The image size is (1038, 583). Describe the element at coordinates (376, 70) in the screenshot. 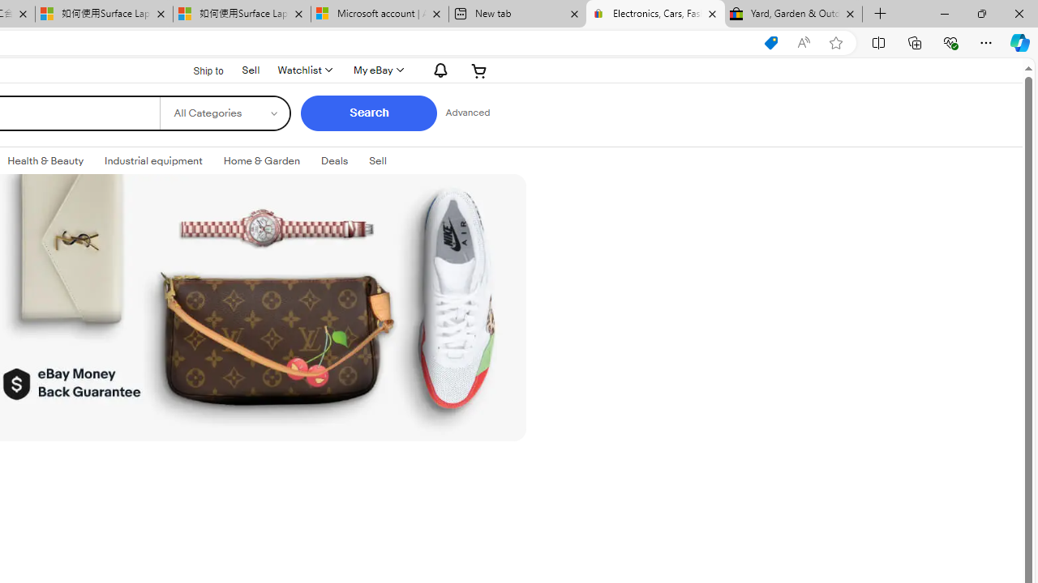

I see `My eBay` at that location.